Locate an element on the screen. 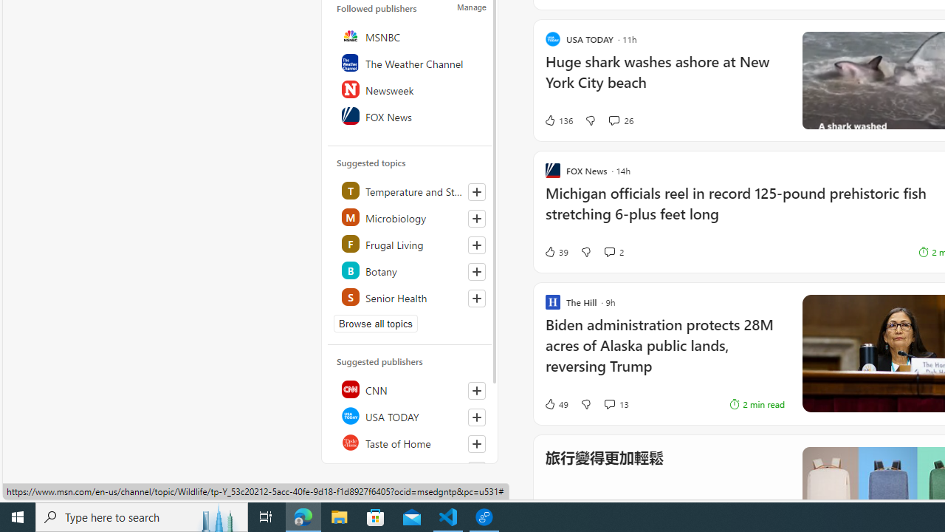 The width and height of the screenshot is (945, 532). Huge shark washes ashore at New York City beach is located at coordinates (664, 80).